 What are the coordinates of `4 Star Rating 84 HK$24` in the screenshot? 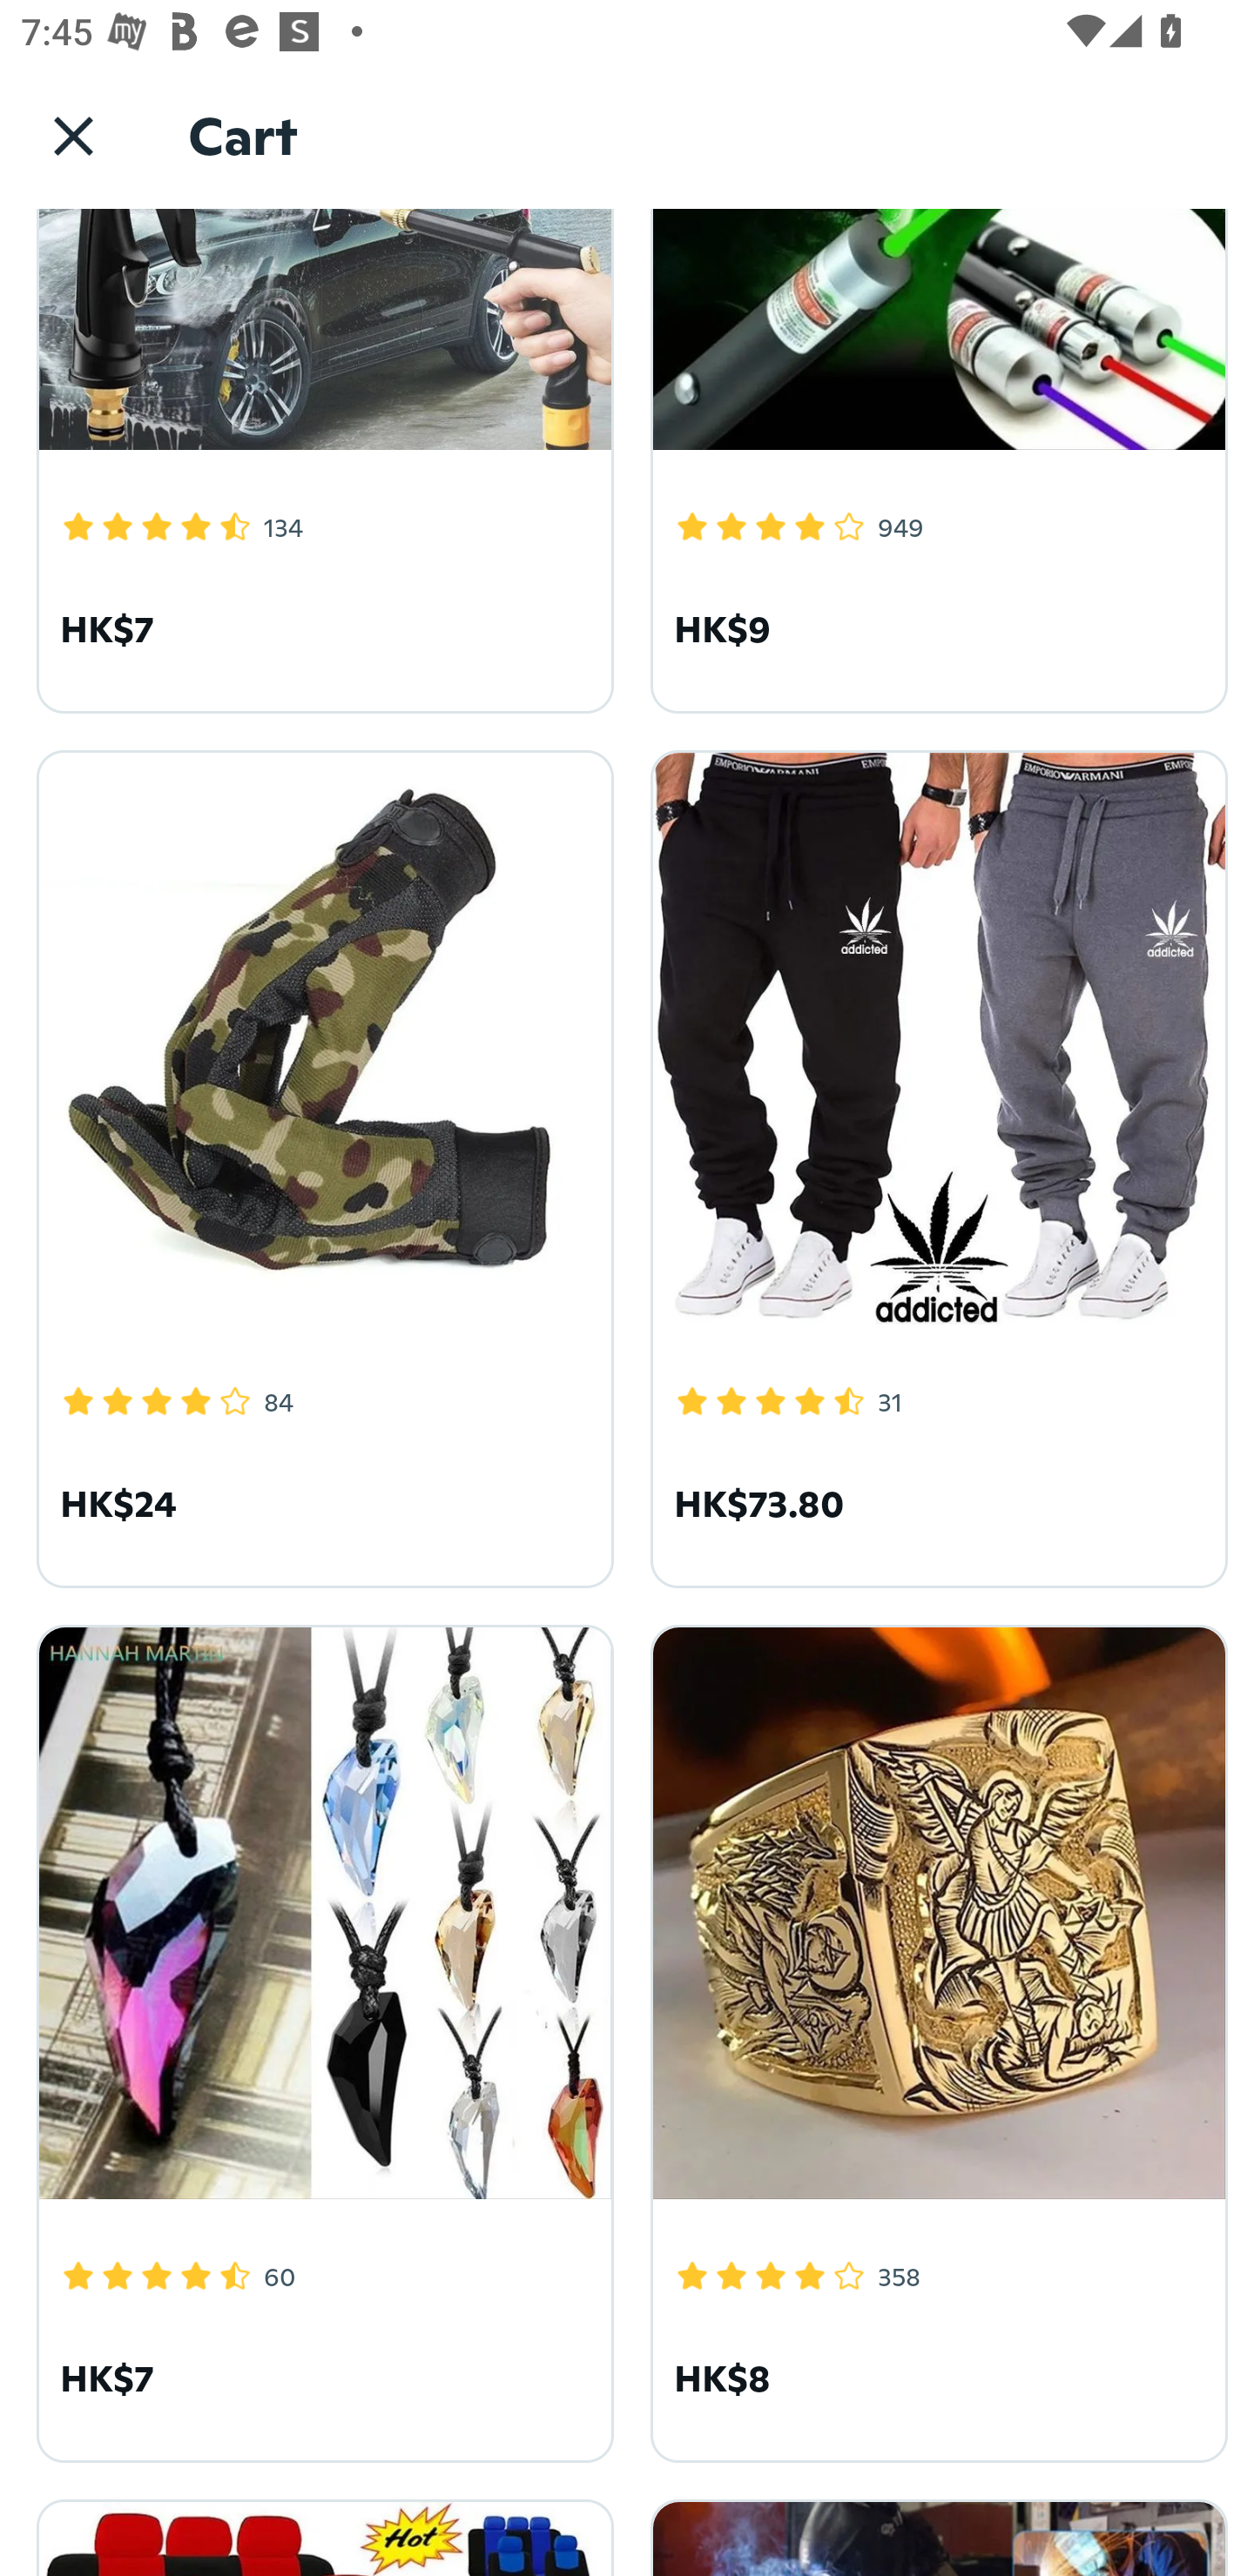 It's located at (320, 1164).